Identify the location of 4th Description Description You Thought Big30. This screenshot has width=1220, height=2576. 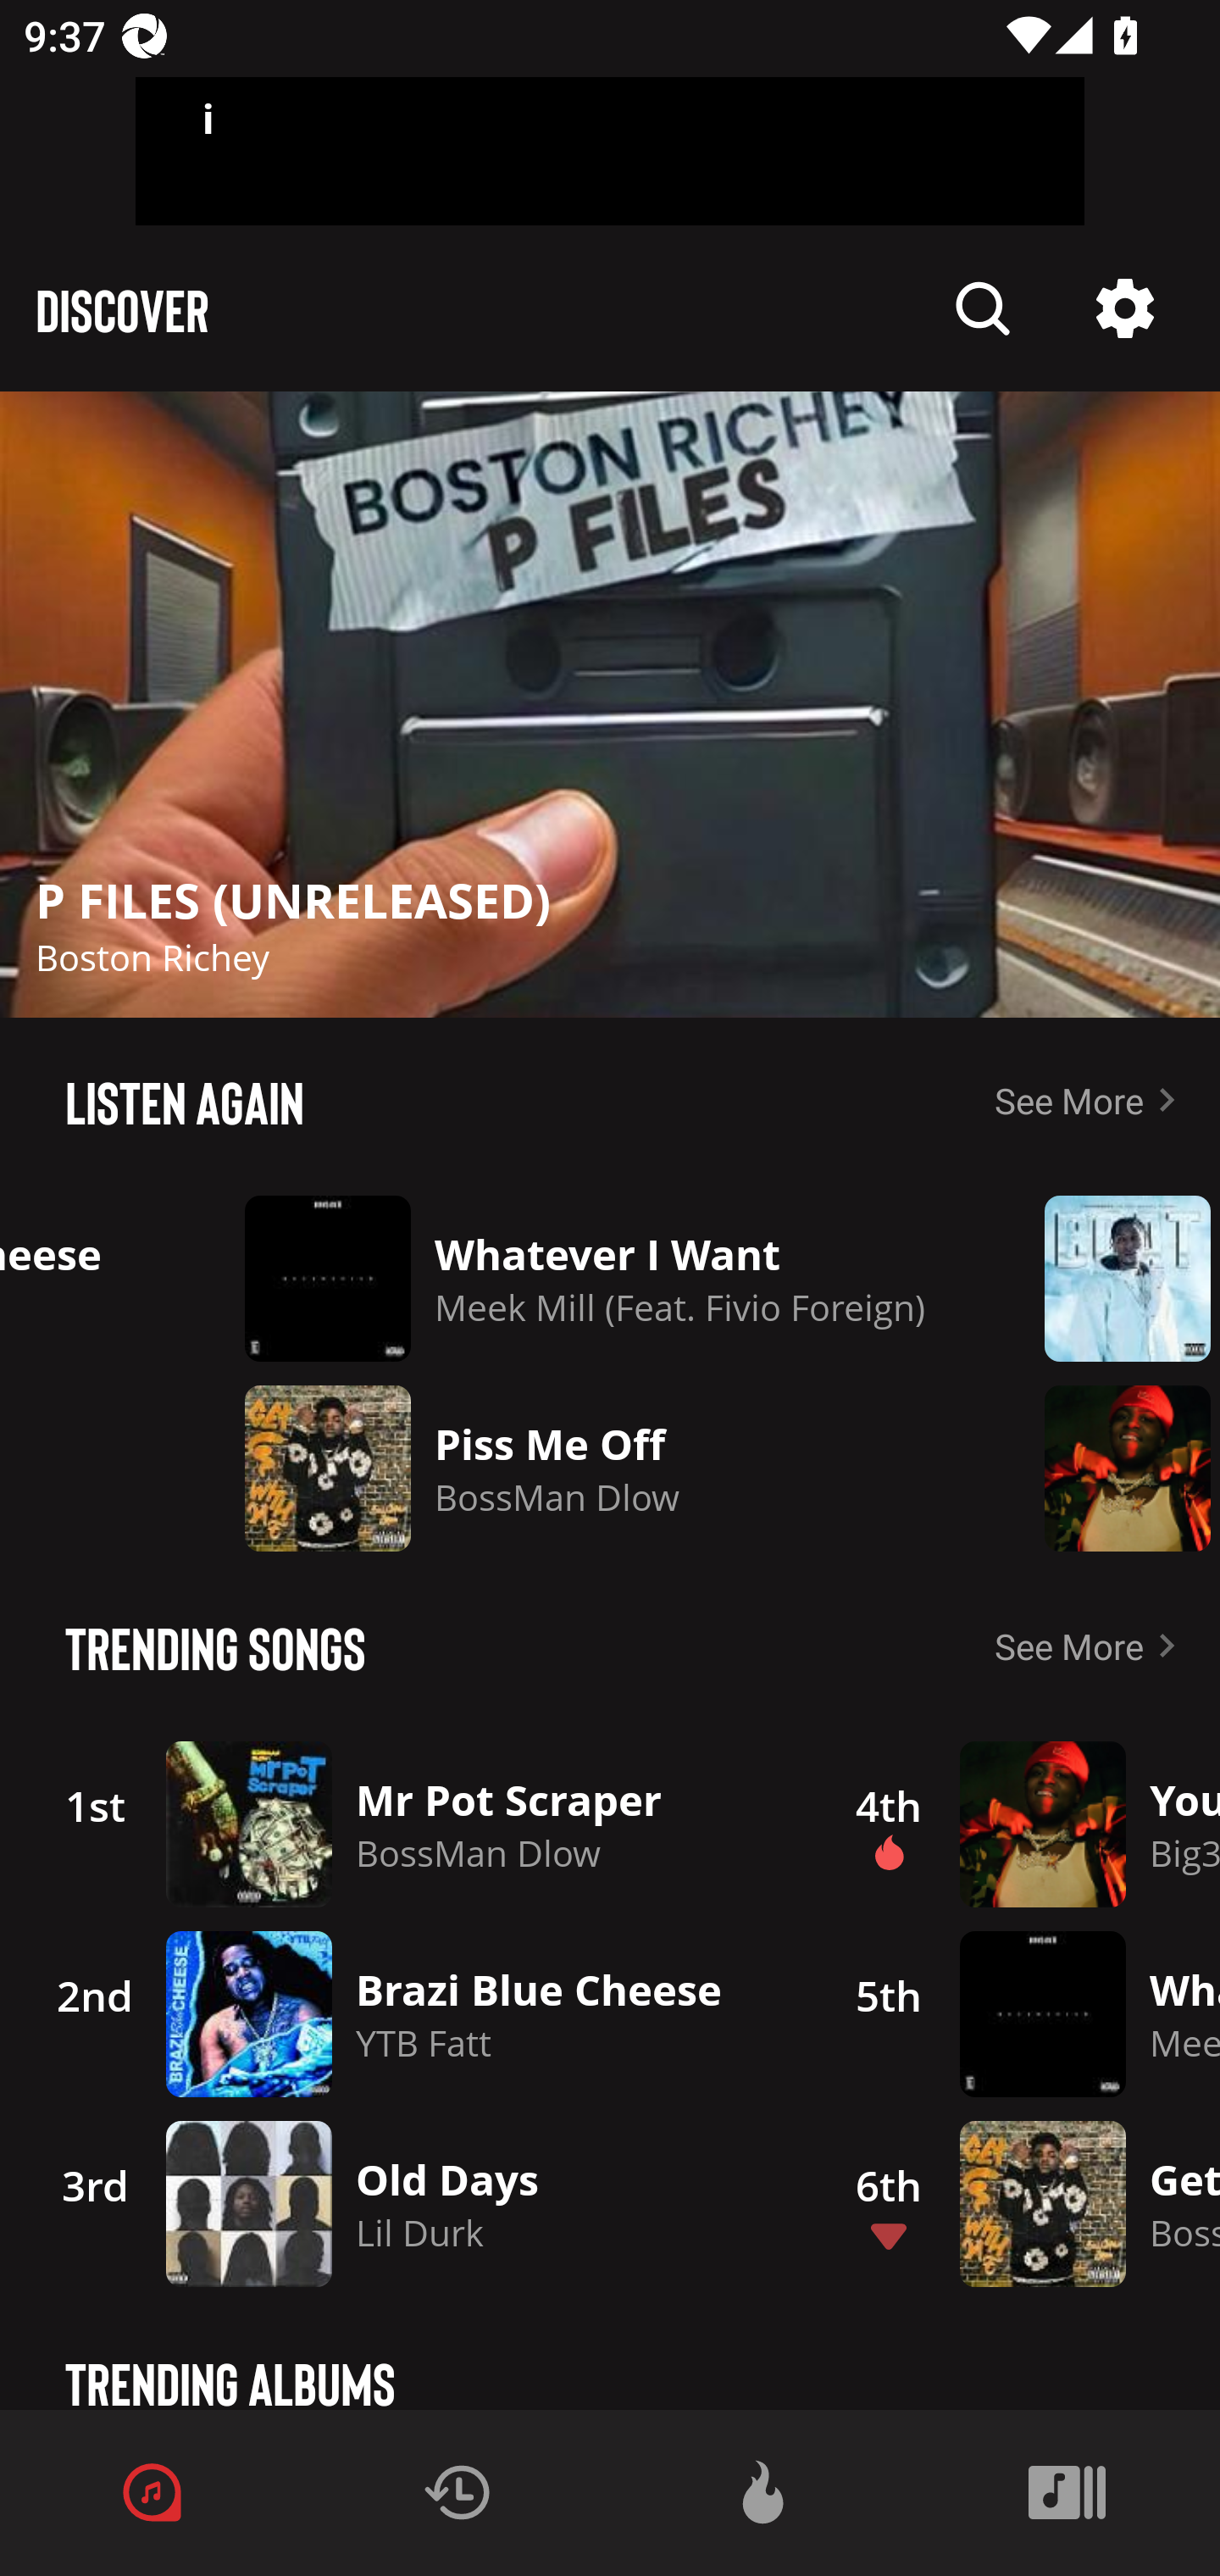
(1018, 1824).